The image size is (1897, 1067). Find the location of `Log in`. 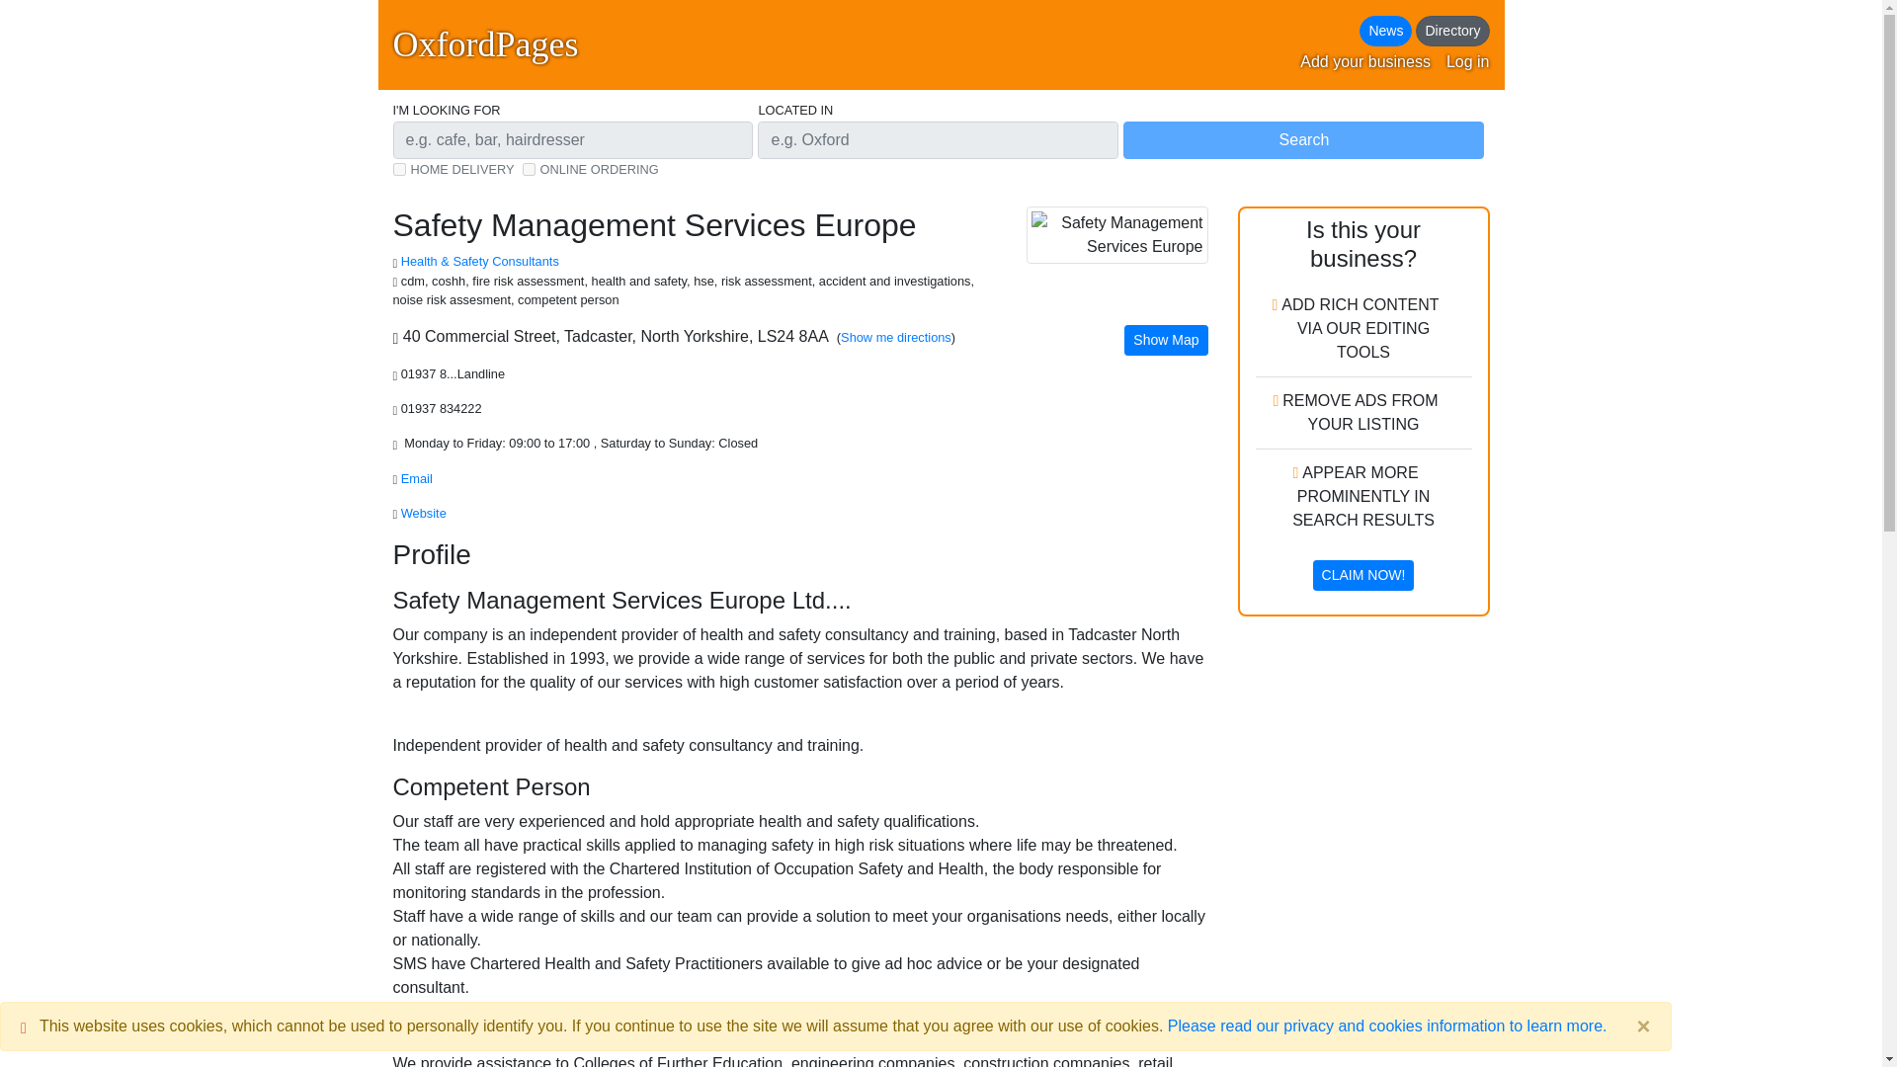

Log in is located at coordinates (1467, 61).